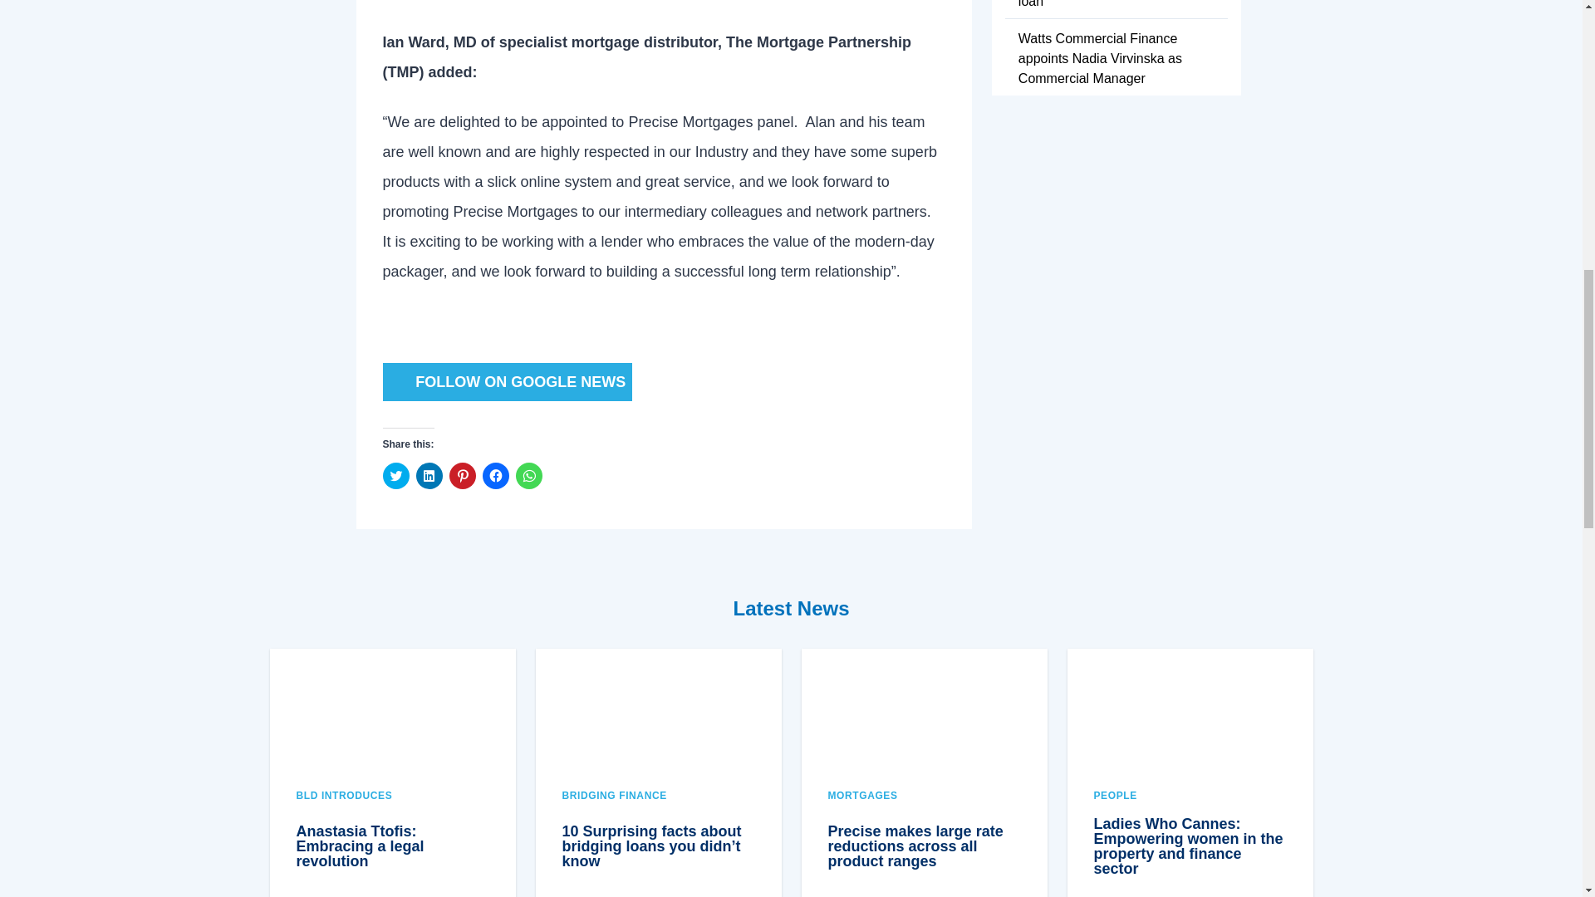 The height and width of the screenshot is (897, 1595). What do you see at coordinates (462, 475) in the screenshot?
I see `Click to share on Pinterest` at bounding box center [462, 475].